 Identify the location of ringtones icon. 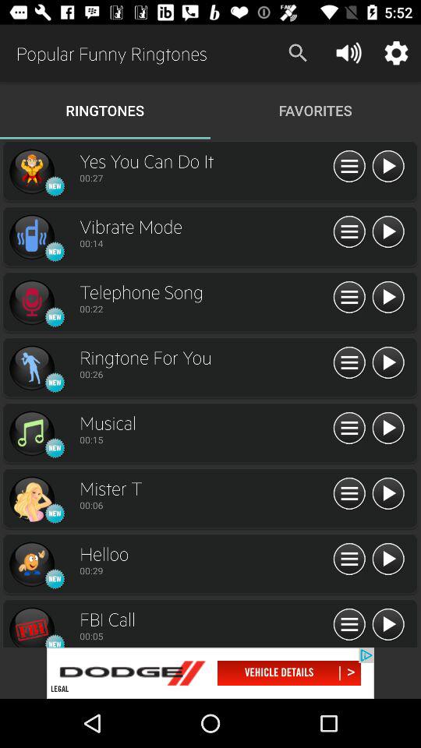
(31, 302).